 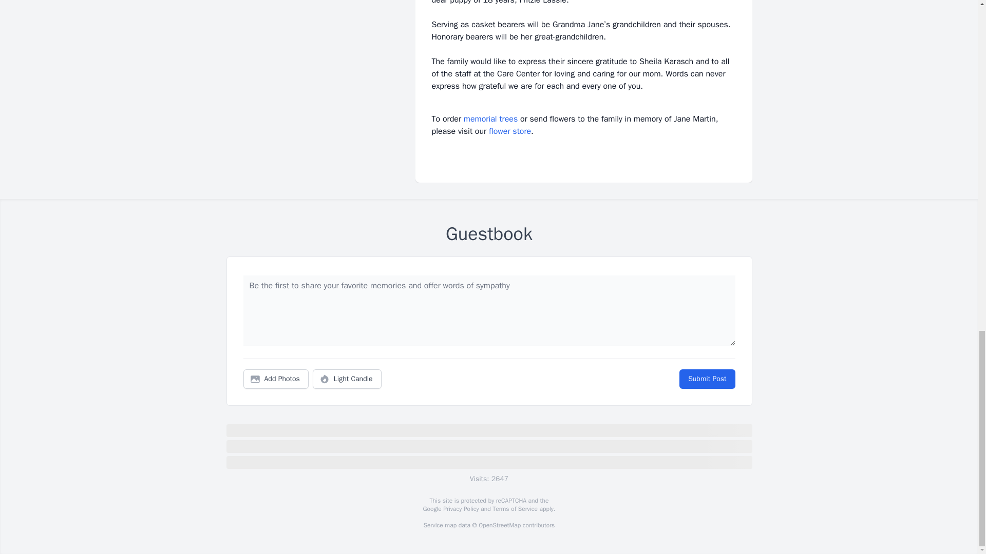 What do you see at coordinates (276, 379) in the screenshot?
I see `Add Photos` at bounding box center [276, 379].